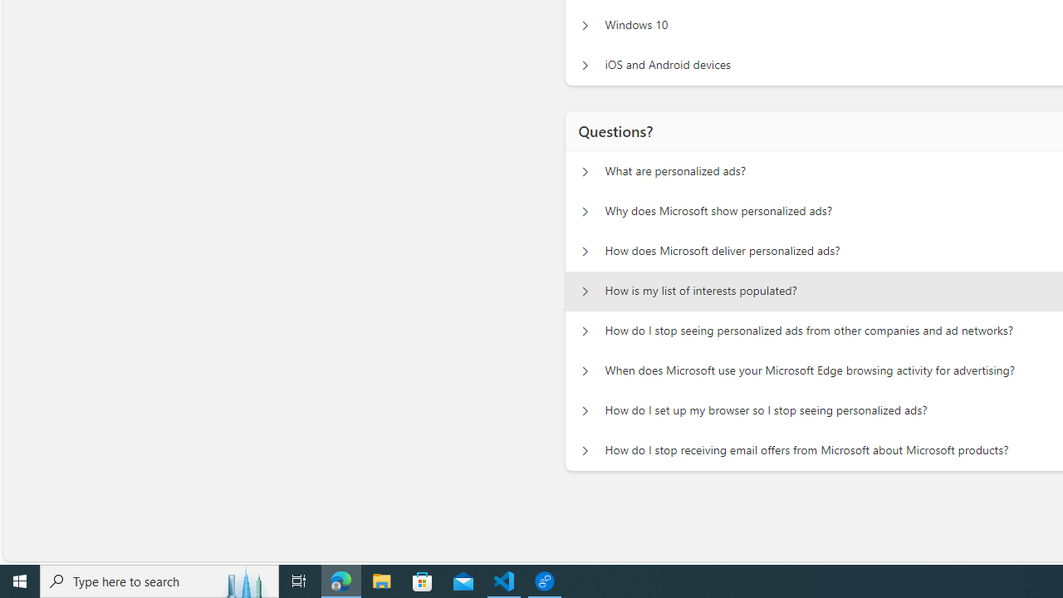 This screenshot has height=598, width=1063. I want to click on Manage personalized ads on your device Windows 10, so click(585, 25).